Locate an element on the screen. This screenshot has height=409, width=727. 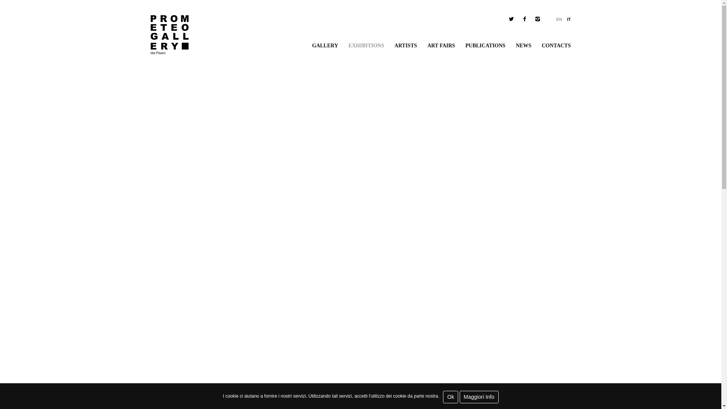
CONTACTS is located at coordinates (556, 45).